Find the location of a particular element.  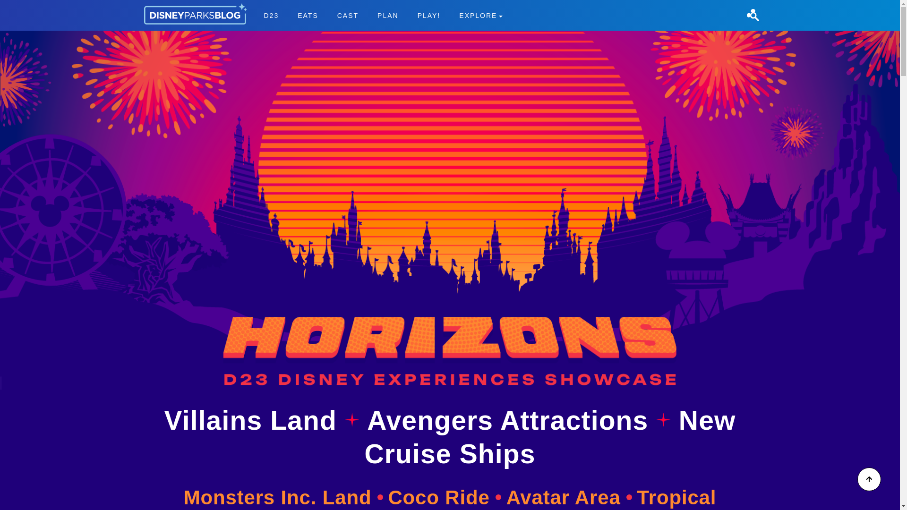

Skip to content is located at coordinates (25, 6).